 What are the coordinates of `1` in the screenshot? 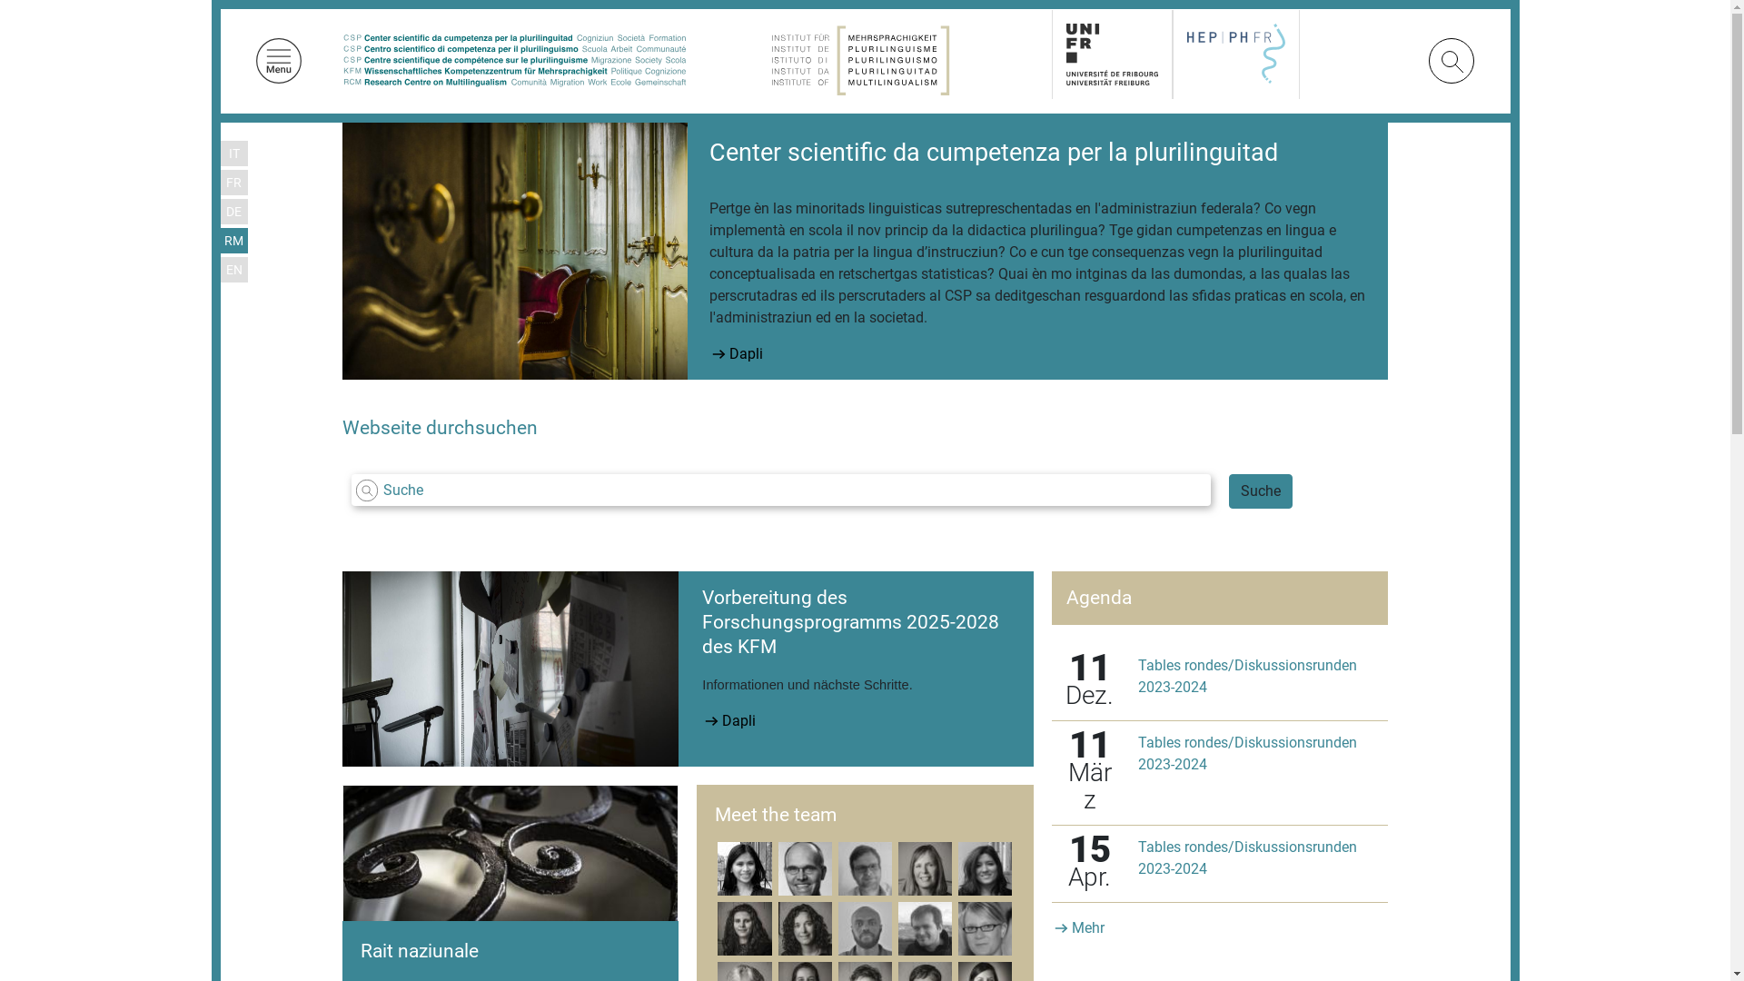 It's located at (953, 744).